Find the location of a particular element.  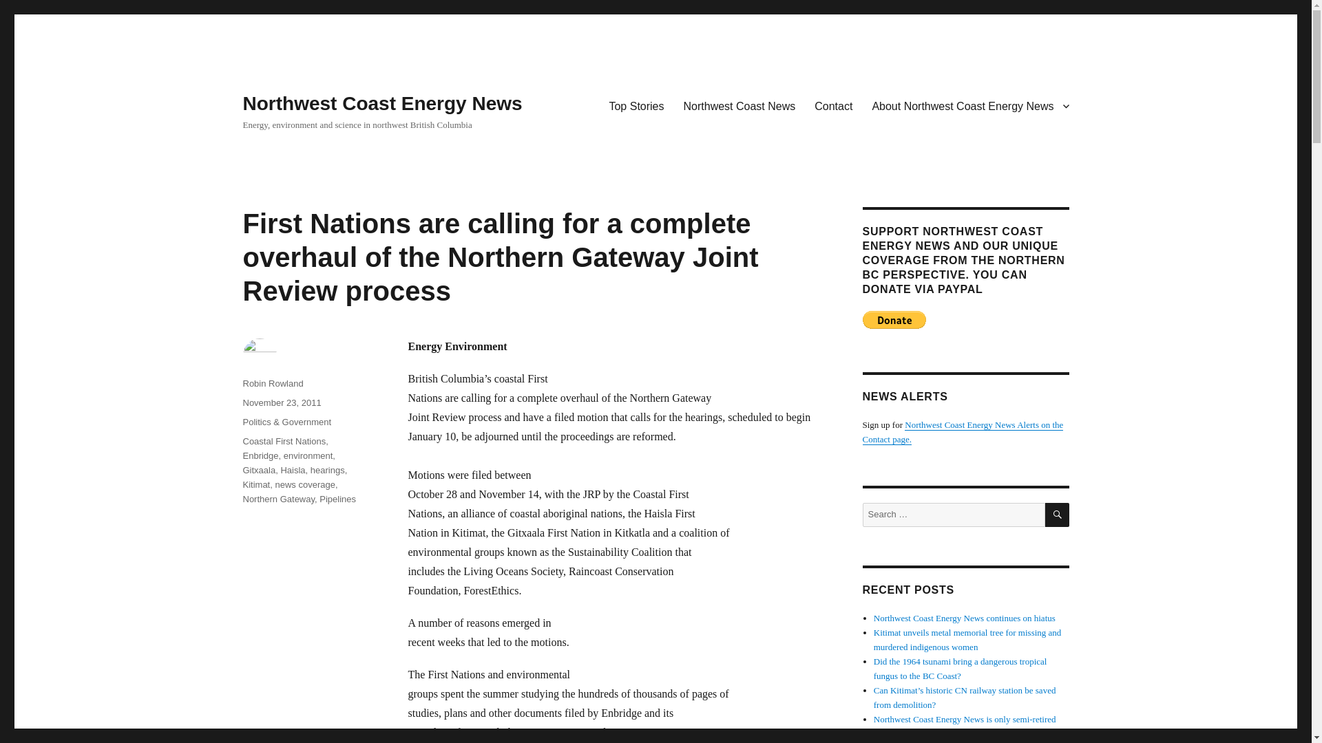

About Northwest Coast Energy News is located at coordinates (969, 105).